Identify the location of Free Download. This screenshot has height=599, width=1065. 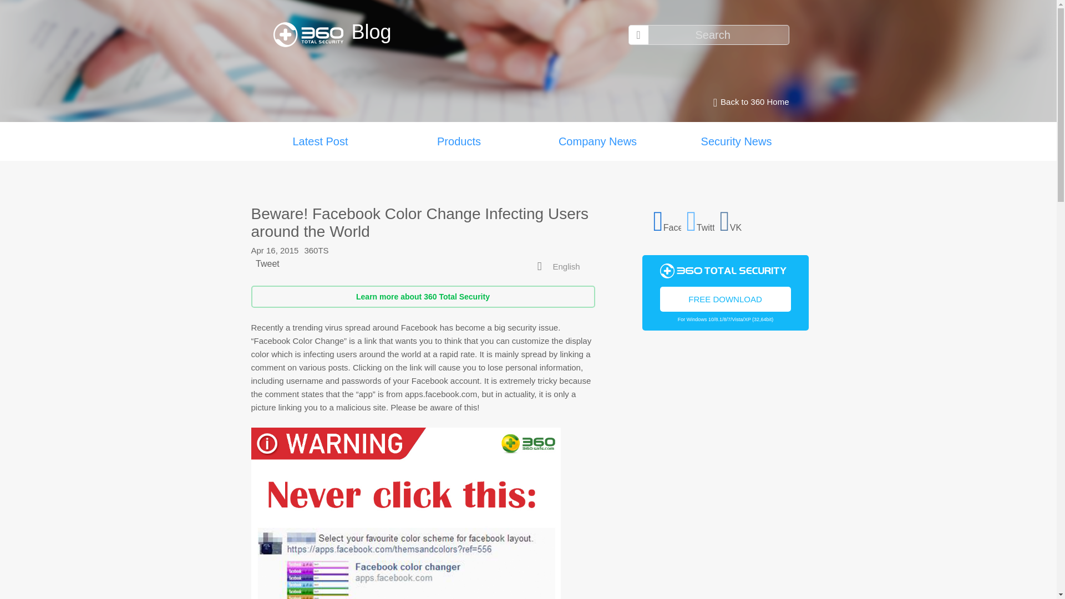
(726, 298).